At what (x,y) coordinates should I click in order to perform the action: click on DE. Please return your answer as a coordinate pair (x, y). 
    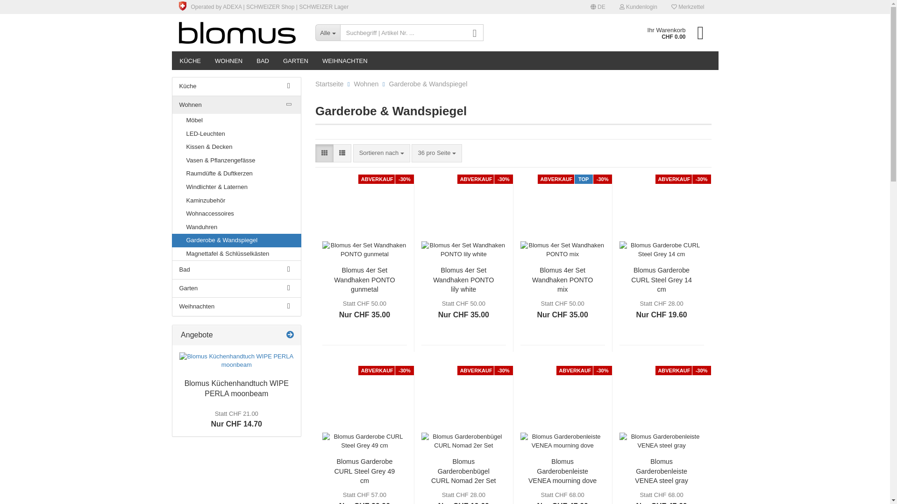
    Looking at the image, I should click on (598, 7).